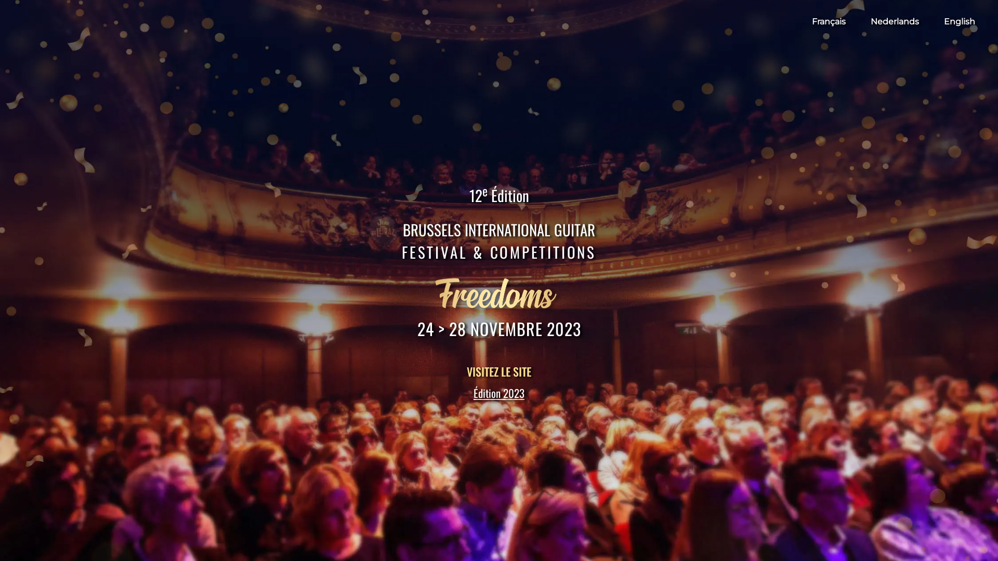 Image resolution: width=998 pixels, height=561 pixels. What do you see at coordinates (960, 22) in the screenshot?
I see `English` at bounding box center [960, 22].